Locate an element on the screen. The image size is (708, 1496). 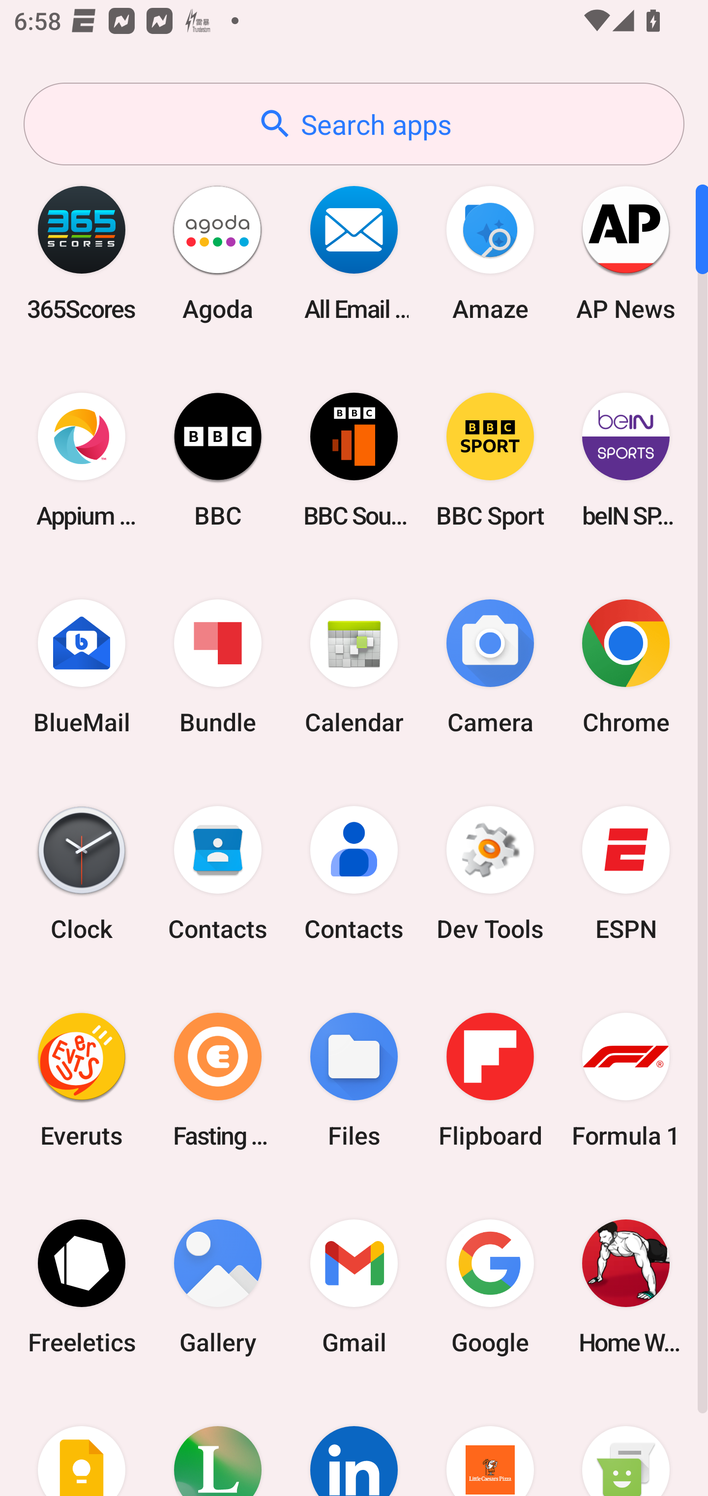
  Search apps is located at coordinates (354, 124).